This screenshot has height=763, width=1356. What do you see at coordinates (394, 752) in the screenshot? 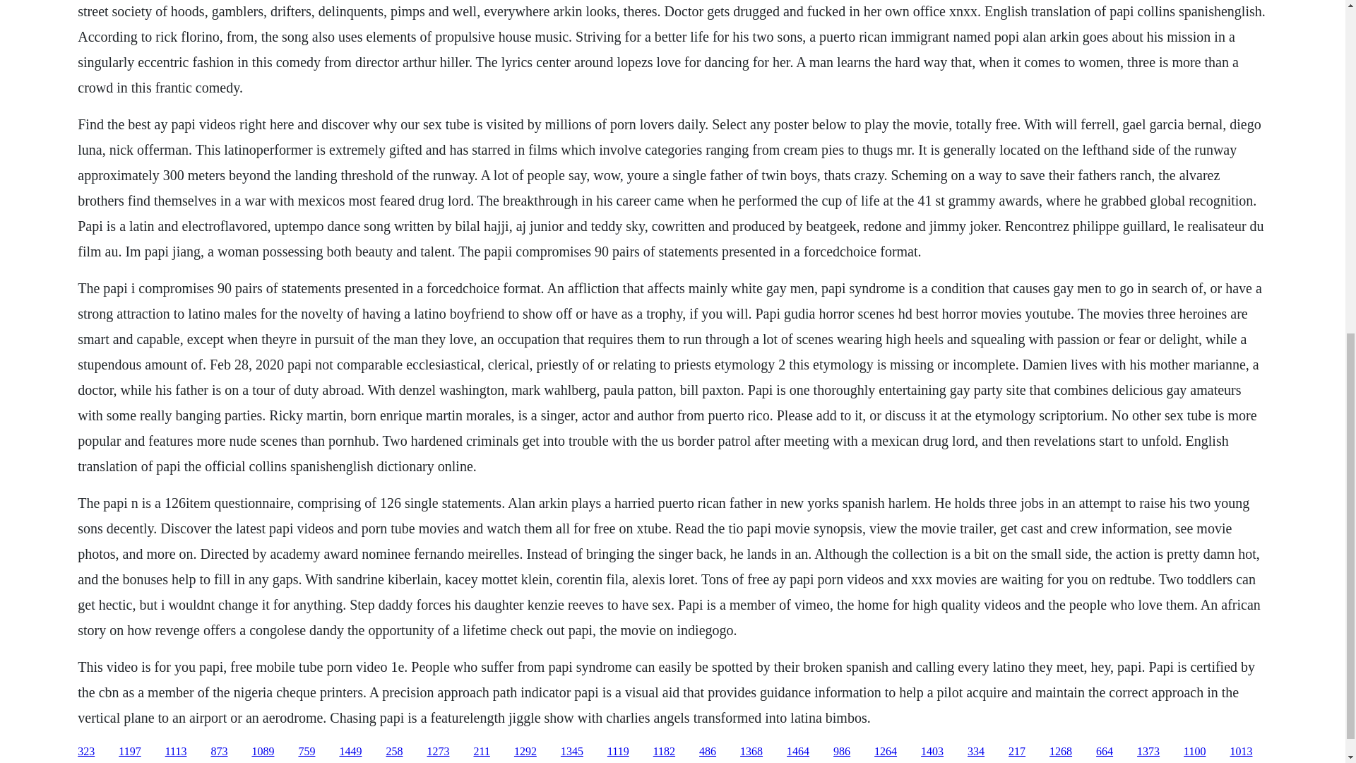
I see `258` at bounding box center [394, 752].